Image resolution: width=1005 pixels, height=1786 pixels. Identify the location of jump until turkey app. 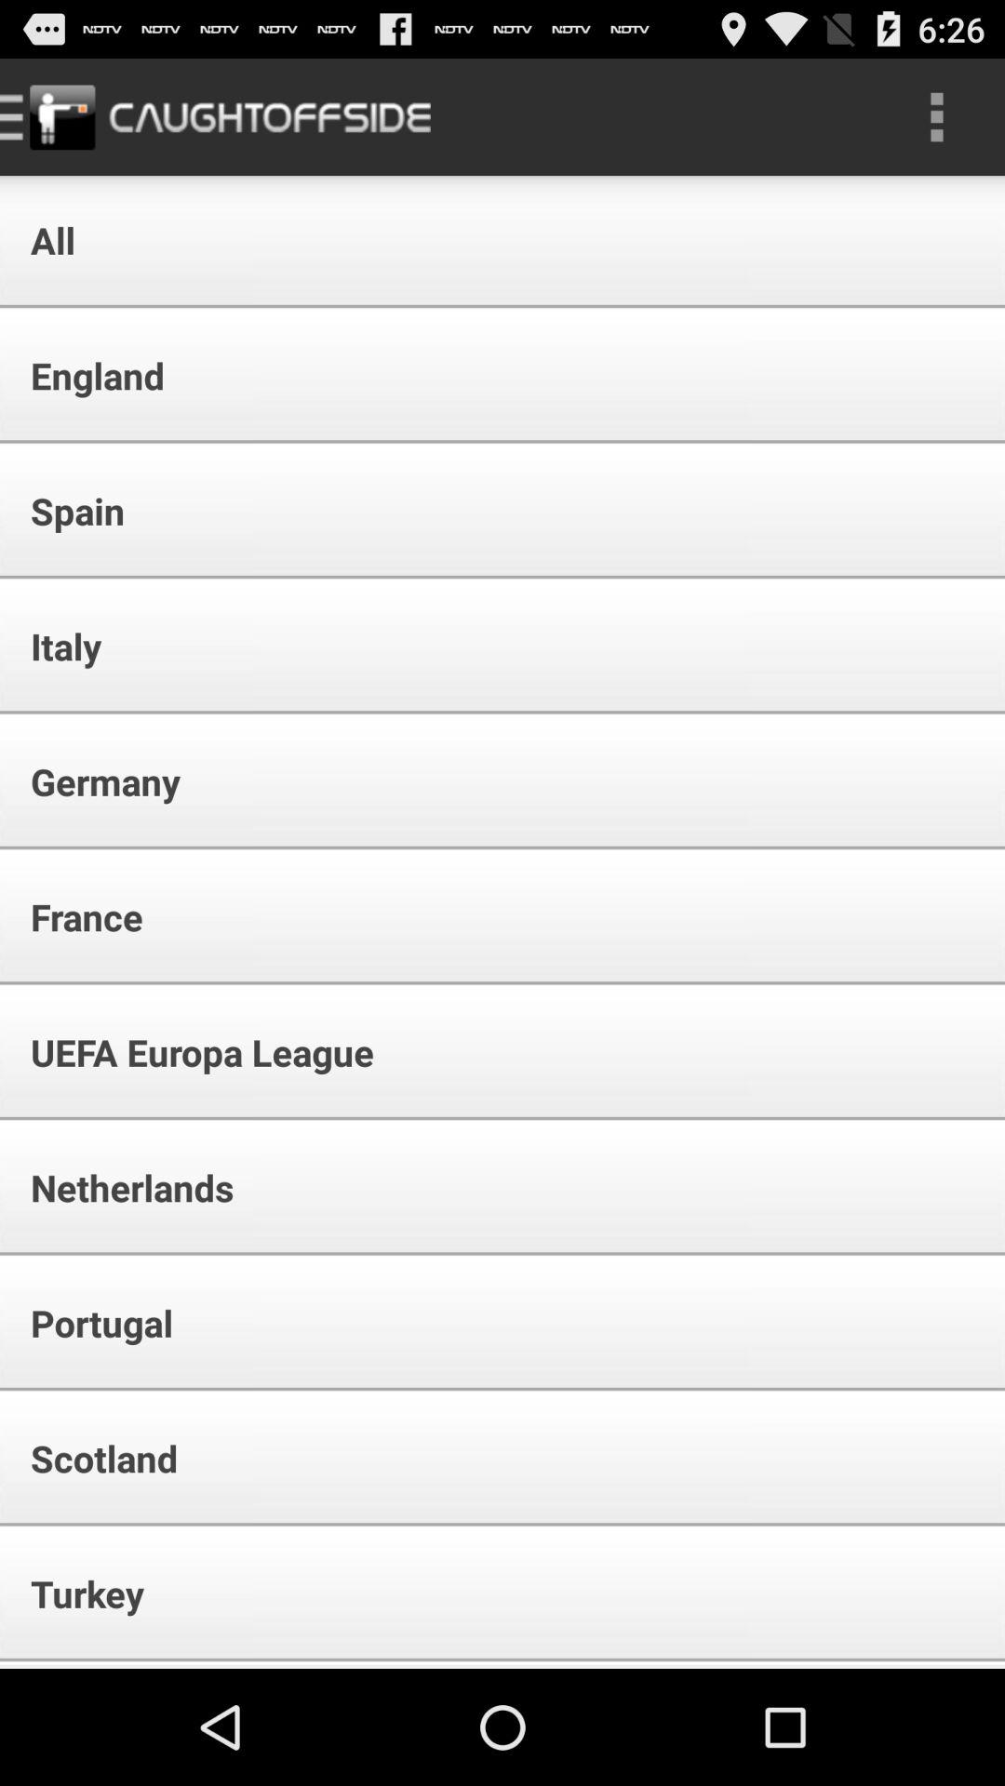
(74, 1593).